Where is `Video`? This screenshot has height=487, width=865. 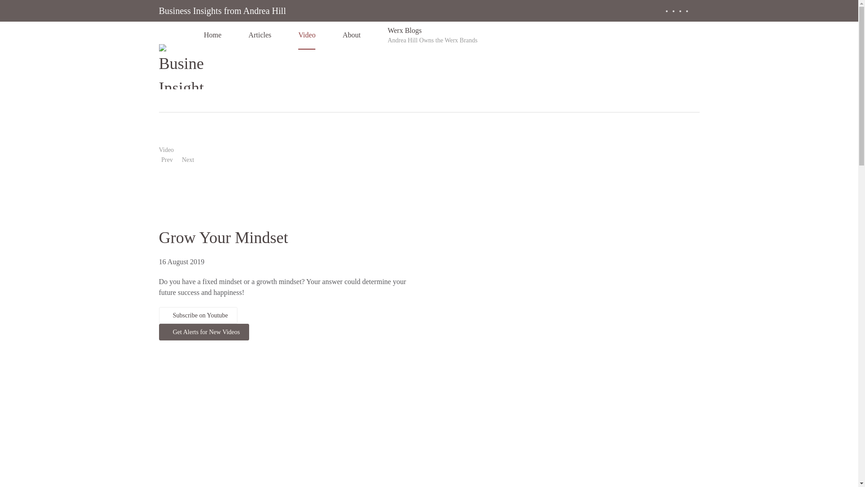 Video is located at coordinates (166, 150).